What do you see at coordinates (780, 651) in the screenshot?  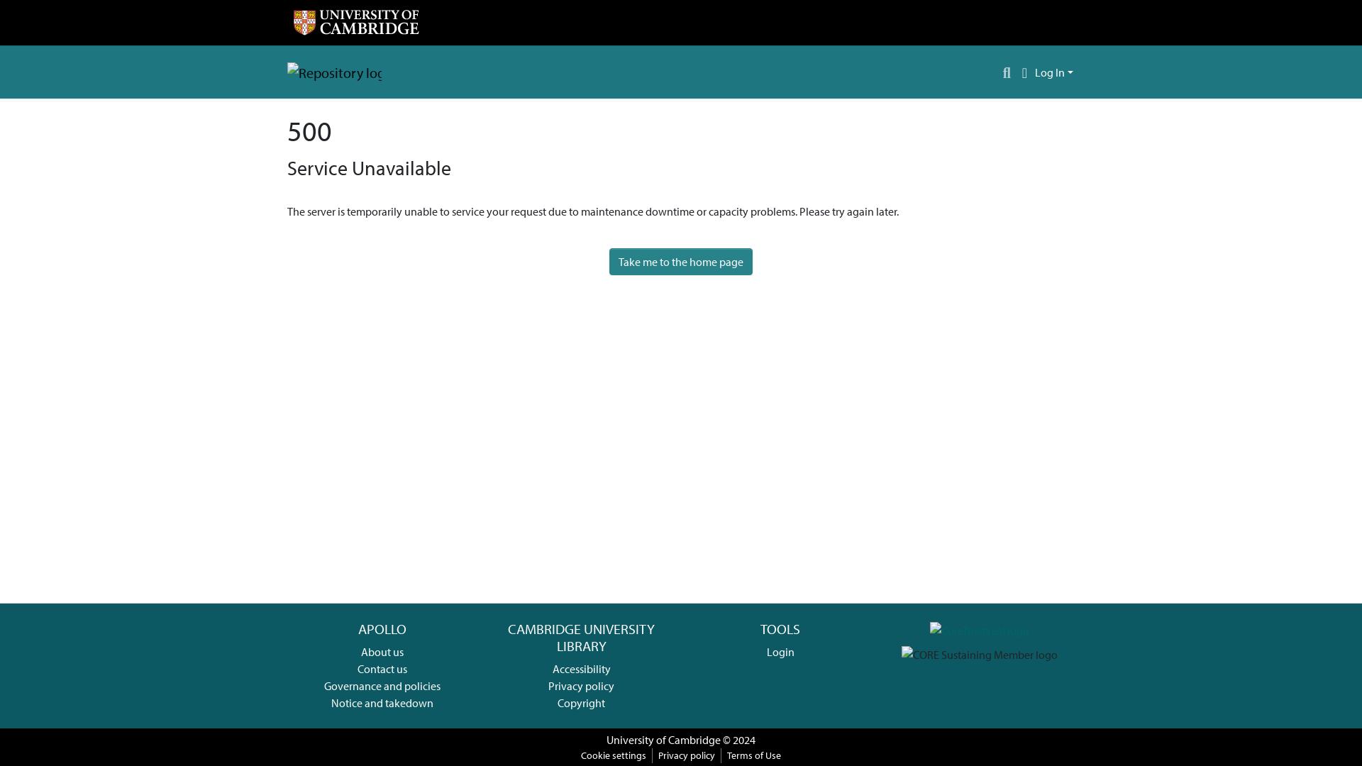 I see `Login` at bounding box center [780, 651].